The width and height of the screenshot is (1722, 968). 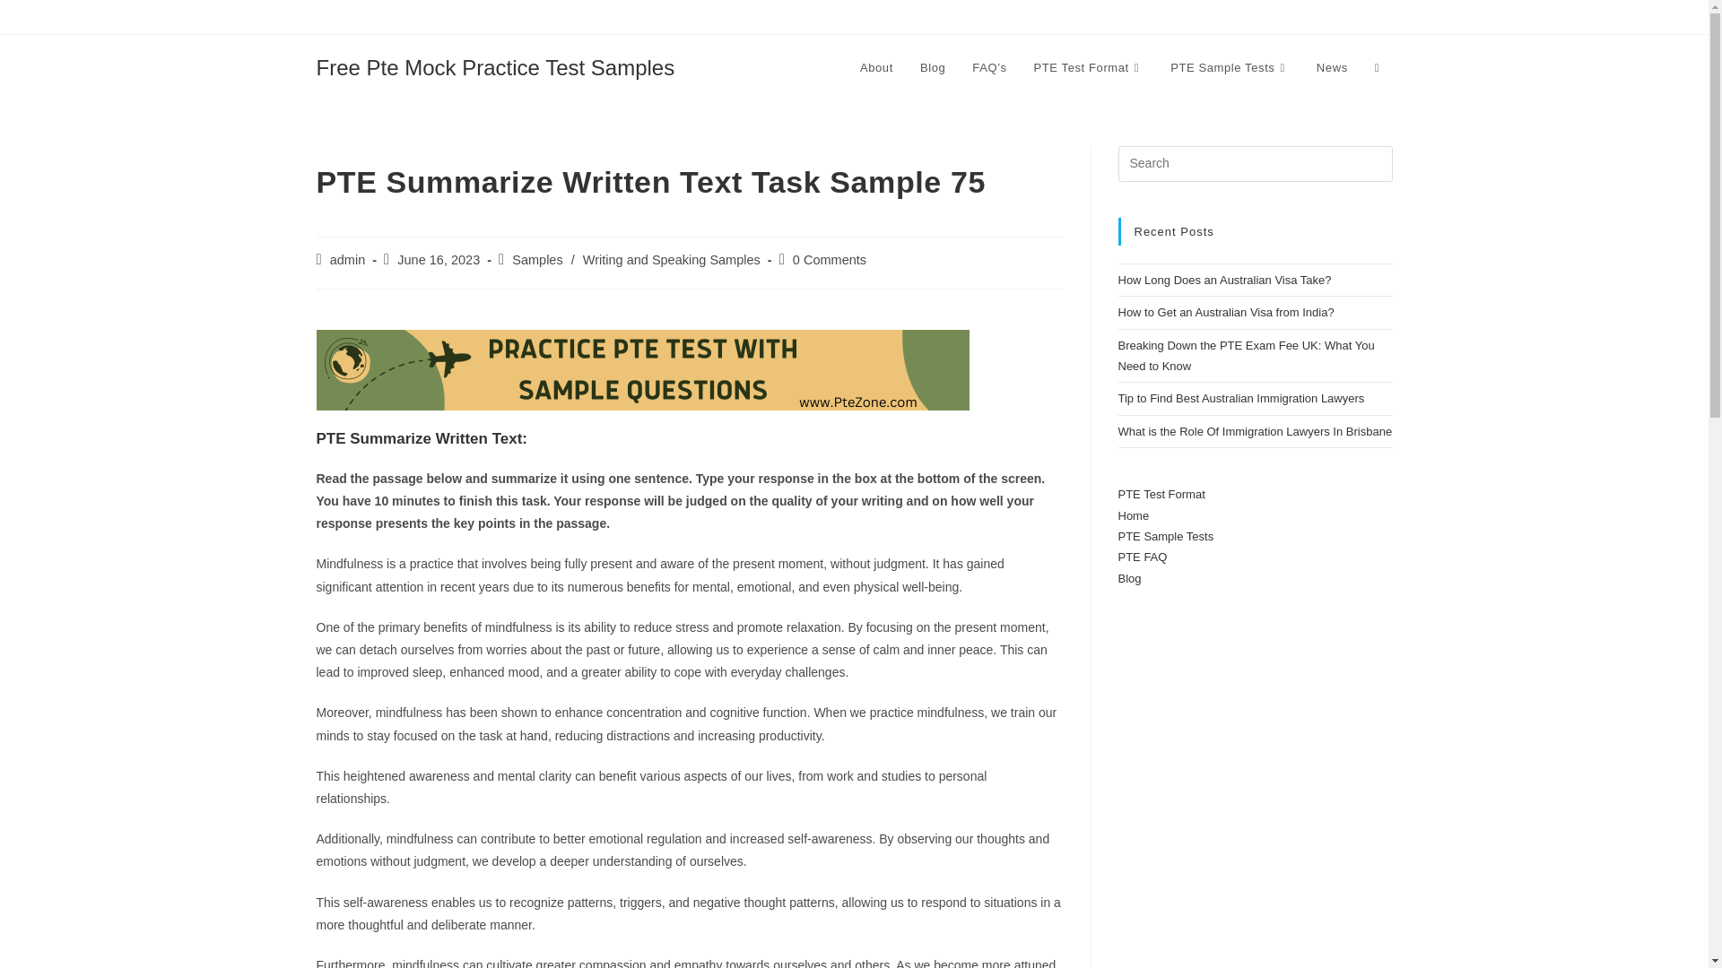 I want to click on admin, so click(x=348, y=260).